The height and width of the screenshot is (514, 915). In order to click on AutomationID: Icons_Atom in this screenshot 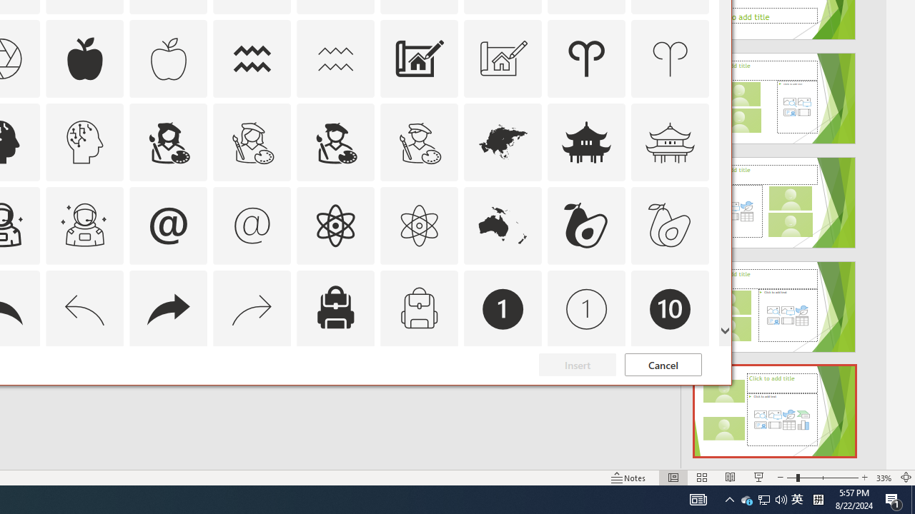, I will do `click(335, 226)`.